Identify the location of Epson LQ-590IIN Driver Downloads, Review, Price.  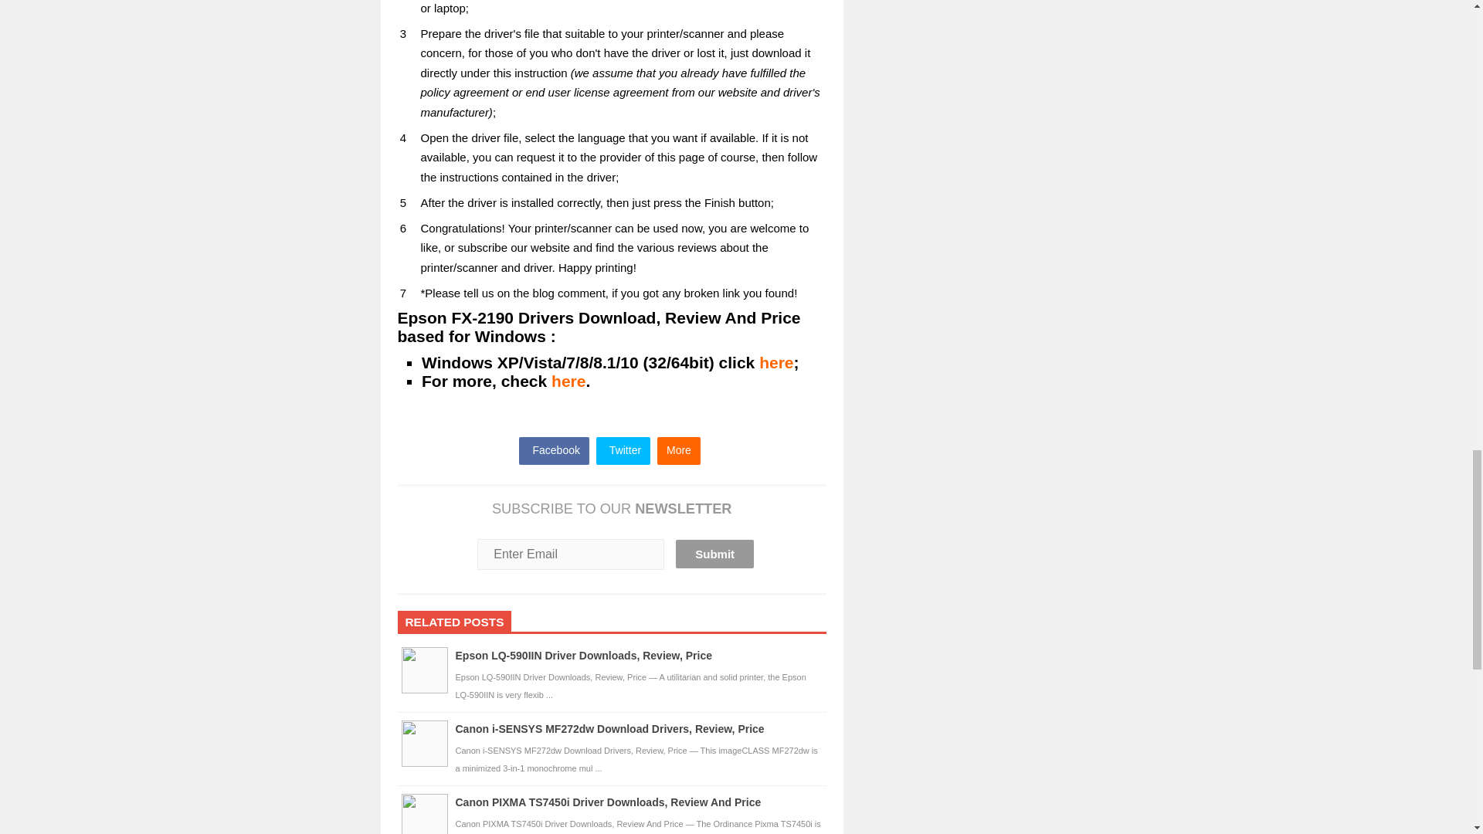
(583, 656).